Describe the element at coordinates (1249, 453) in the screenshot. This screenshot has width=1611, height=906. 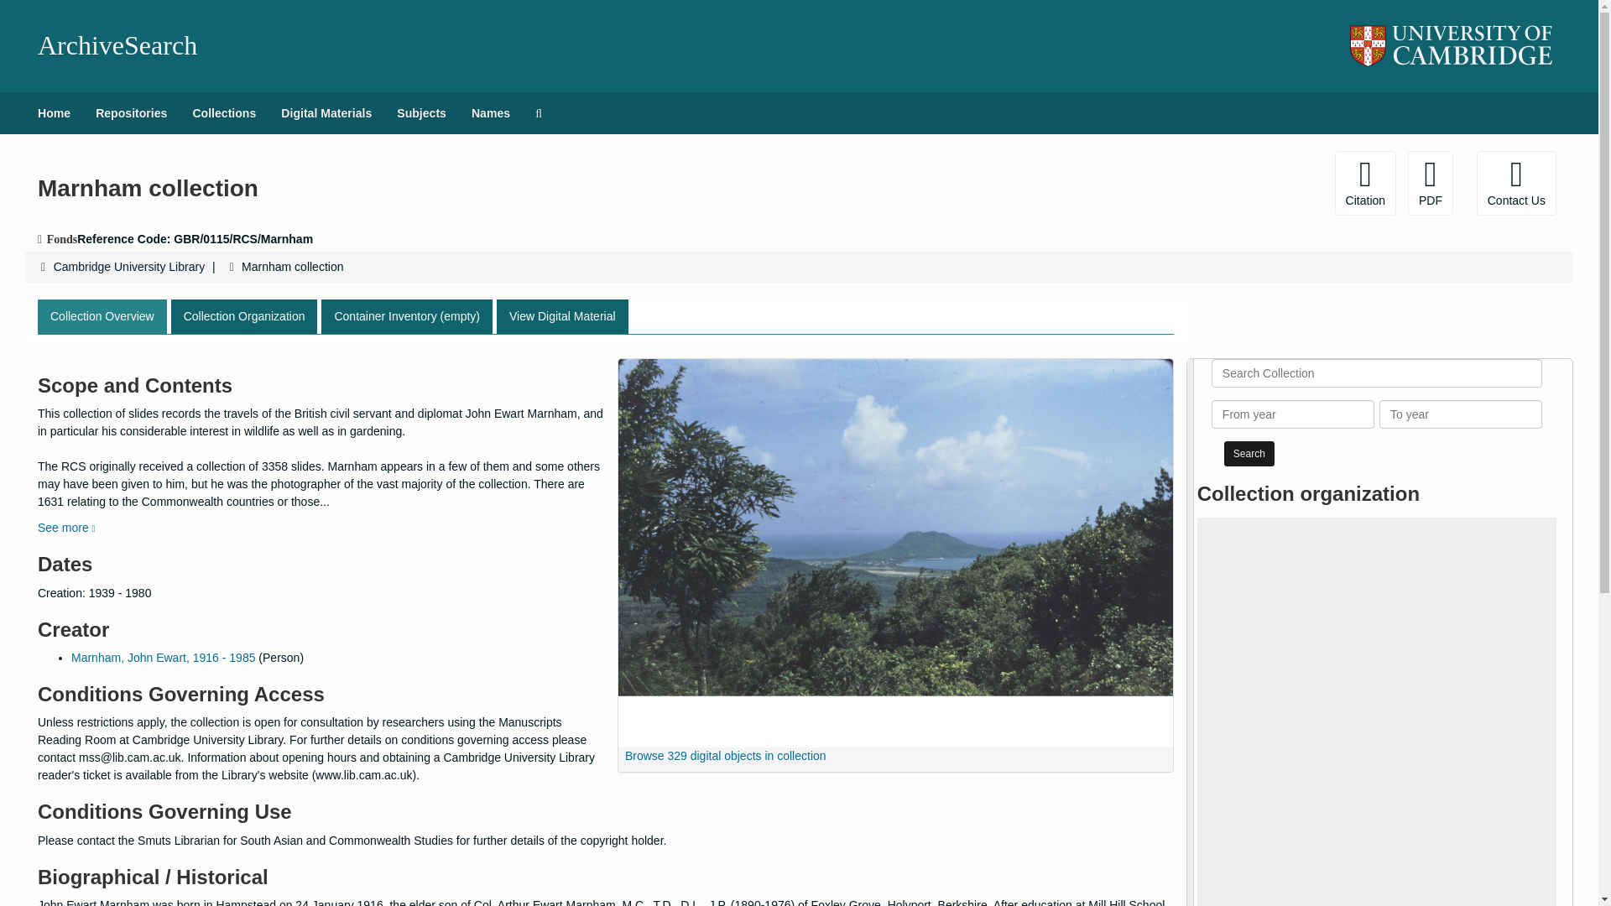
I see `Search` at that location.